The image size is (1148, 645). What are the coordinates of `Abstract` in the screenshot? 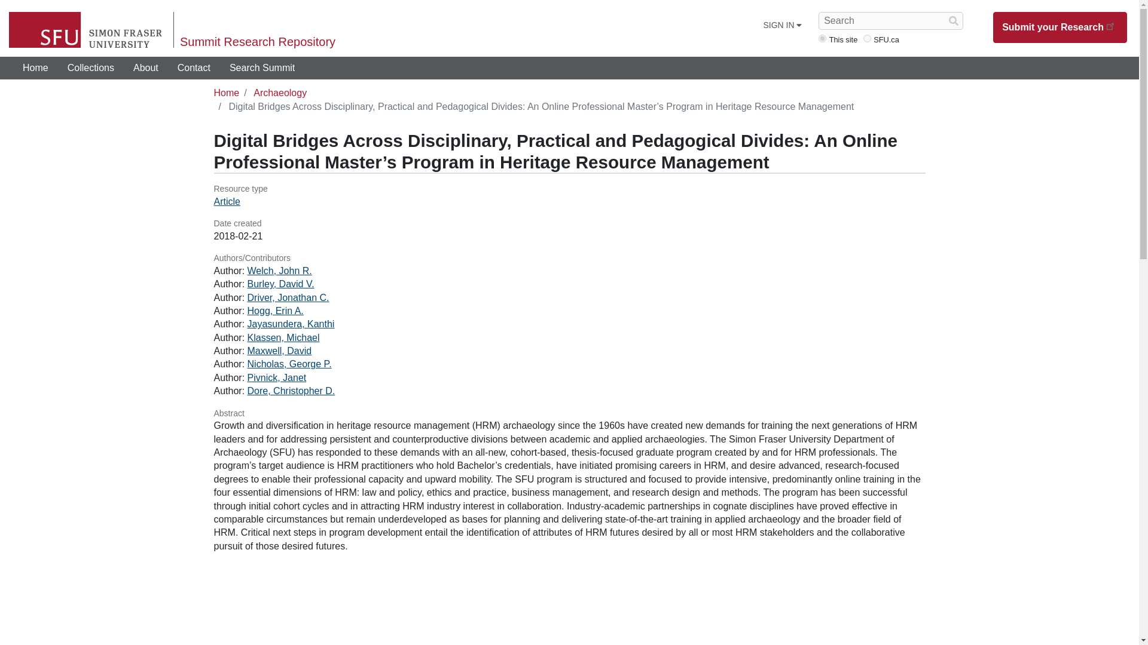 It's located at (569, 413).